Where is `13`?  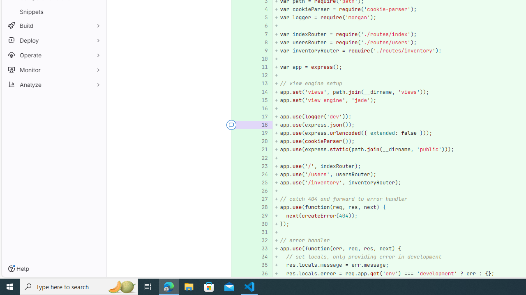 13 is located at coordinates (261, 84).